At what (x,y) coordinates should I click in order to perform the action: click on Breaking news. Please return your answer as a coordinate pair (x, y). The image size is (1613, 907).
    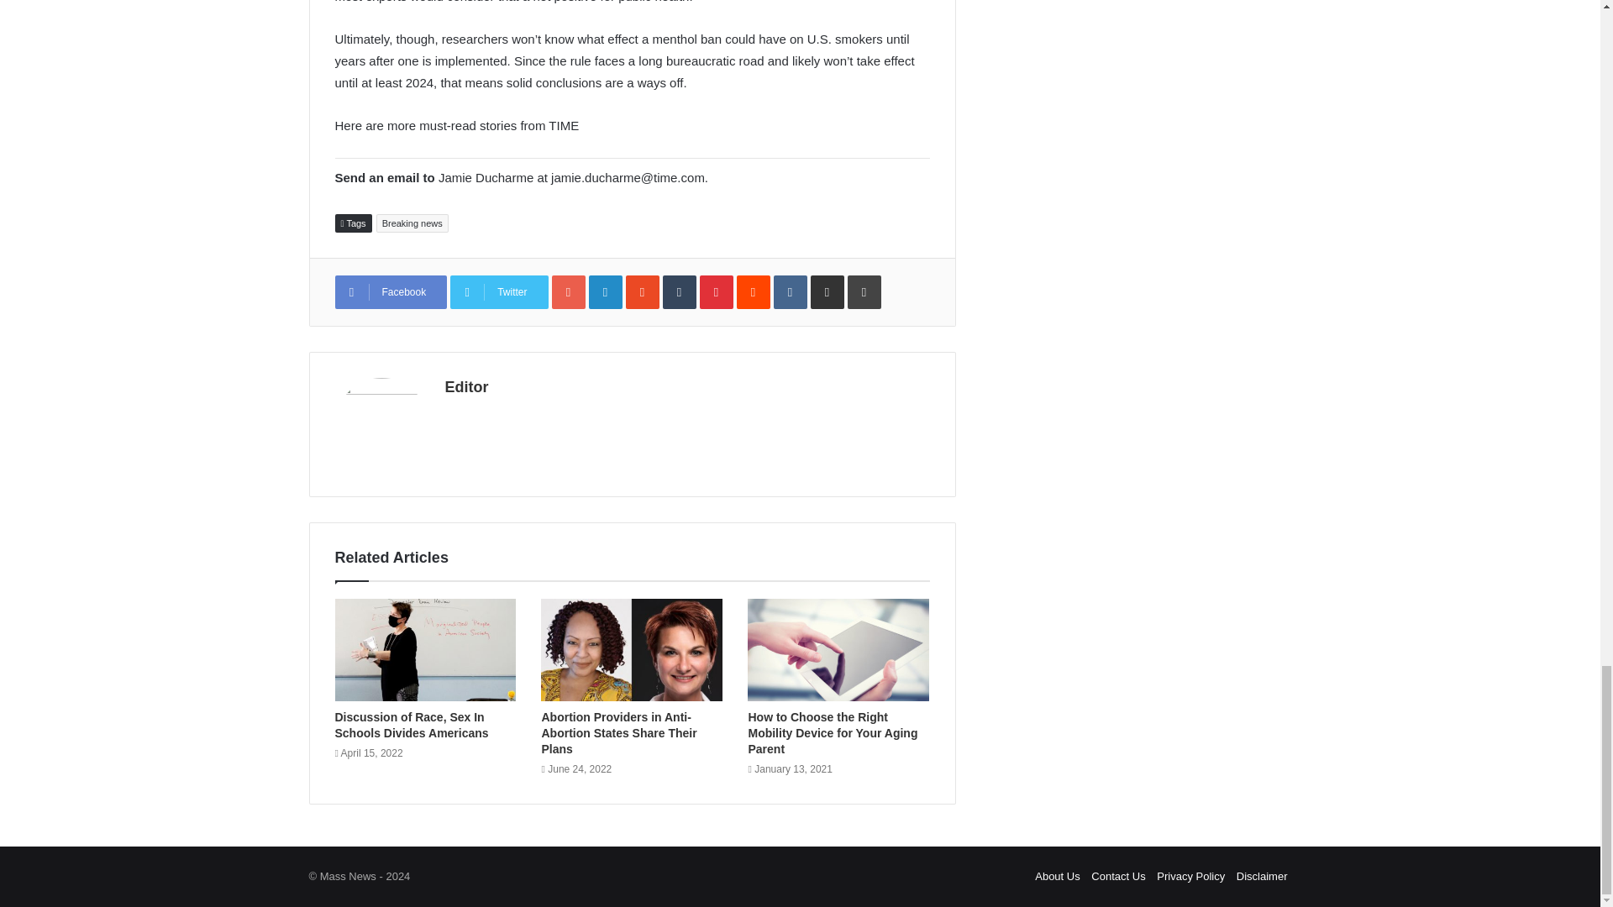
    Looking at the image, I should click on (412, 223).